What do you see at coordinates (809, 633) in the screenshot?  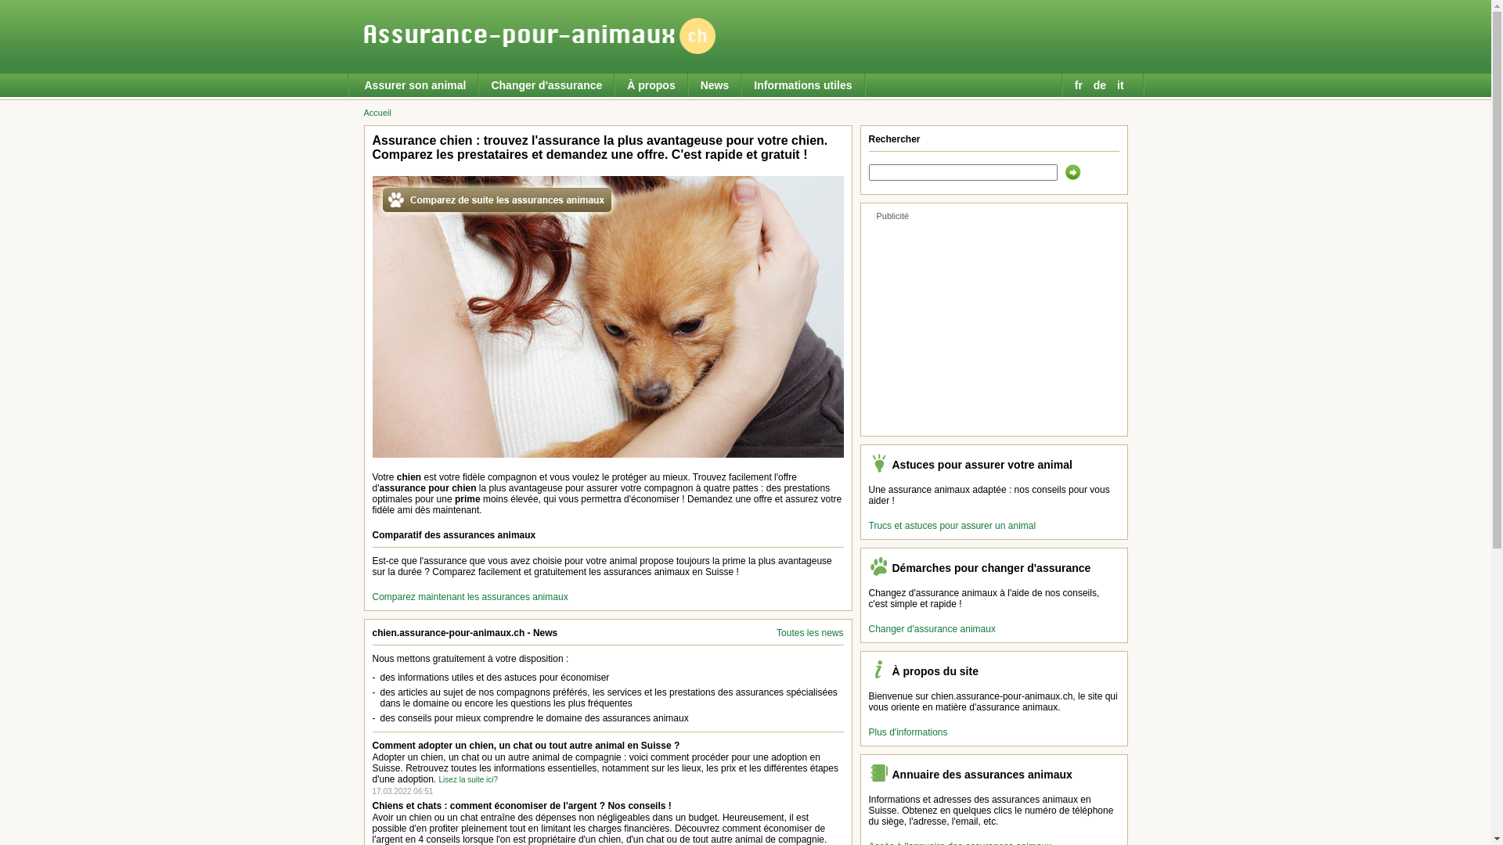 I see `Toutes les news` at bounding box center [809, 633].